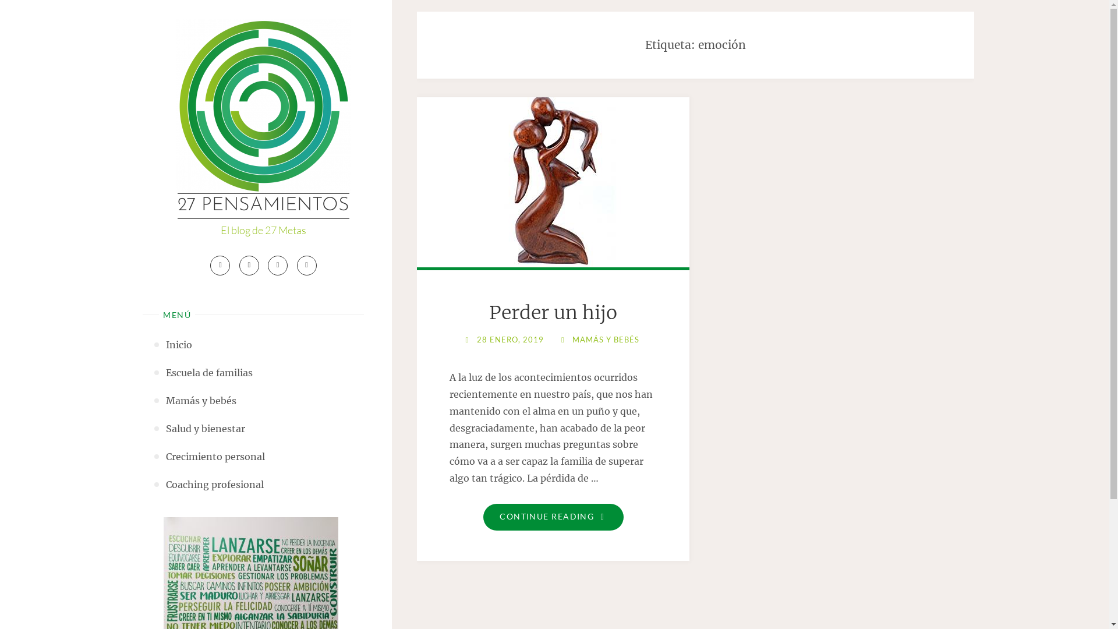 The image size is (1118, 629). I want to click on Crecimiento personal, so click(215, 457).